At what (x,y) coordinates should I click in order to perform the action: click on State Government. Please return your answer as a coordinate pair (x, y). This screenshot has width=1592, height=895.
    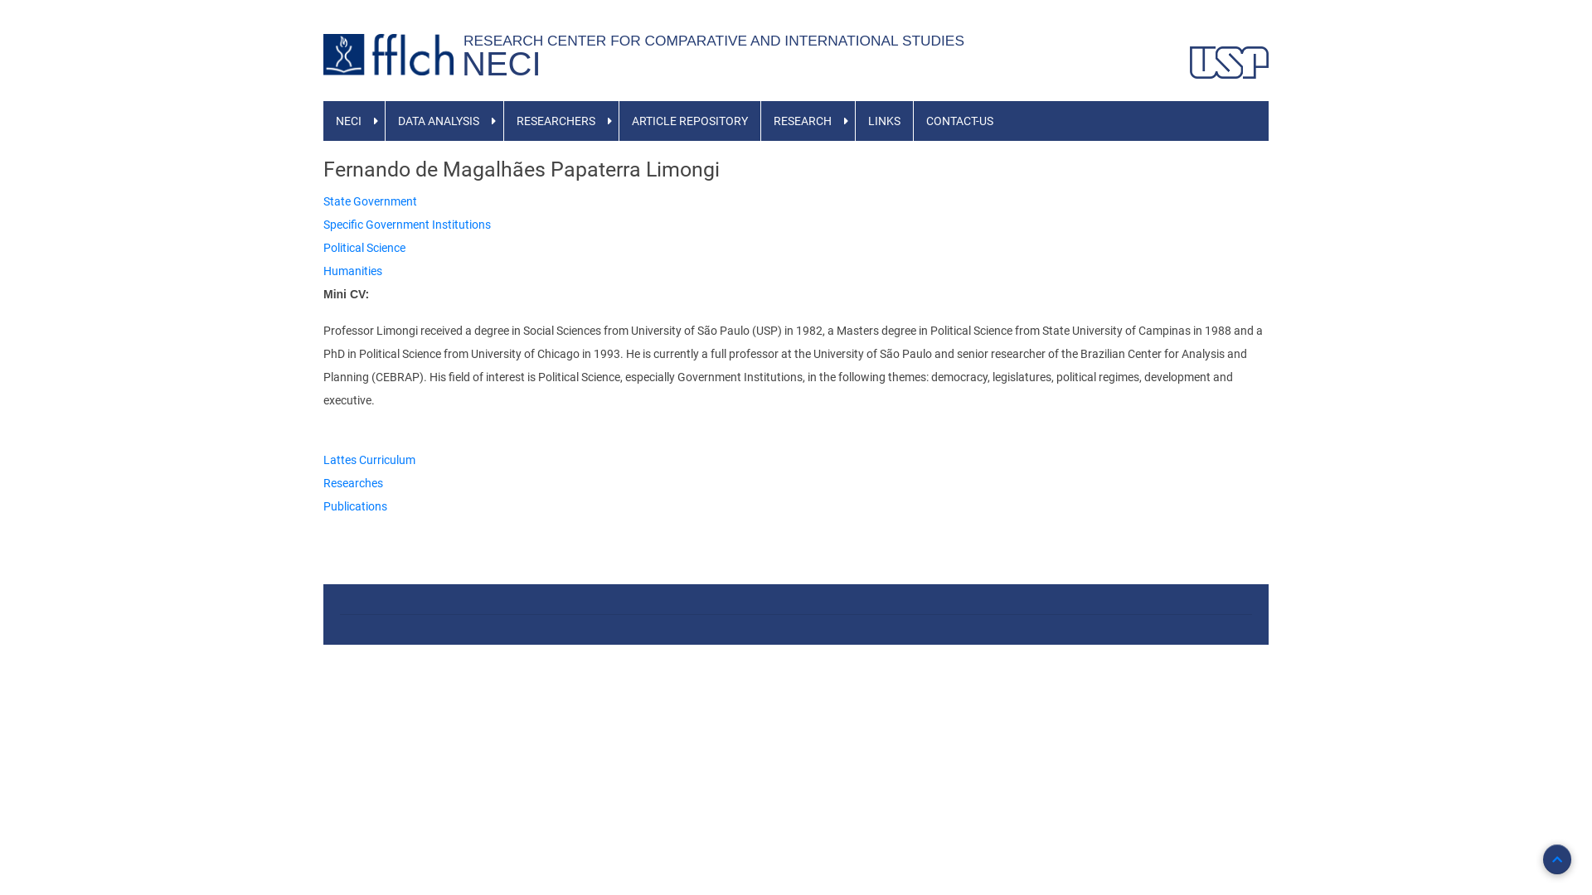
    Looking at the image, I should click on (370, 201).